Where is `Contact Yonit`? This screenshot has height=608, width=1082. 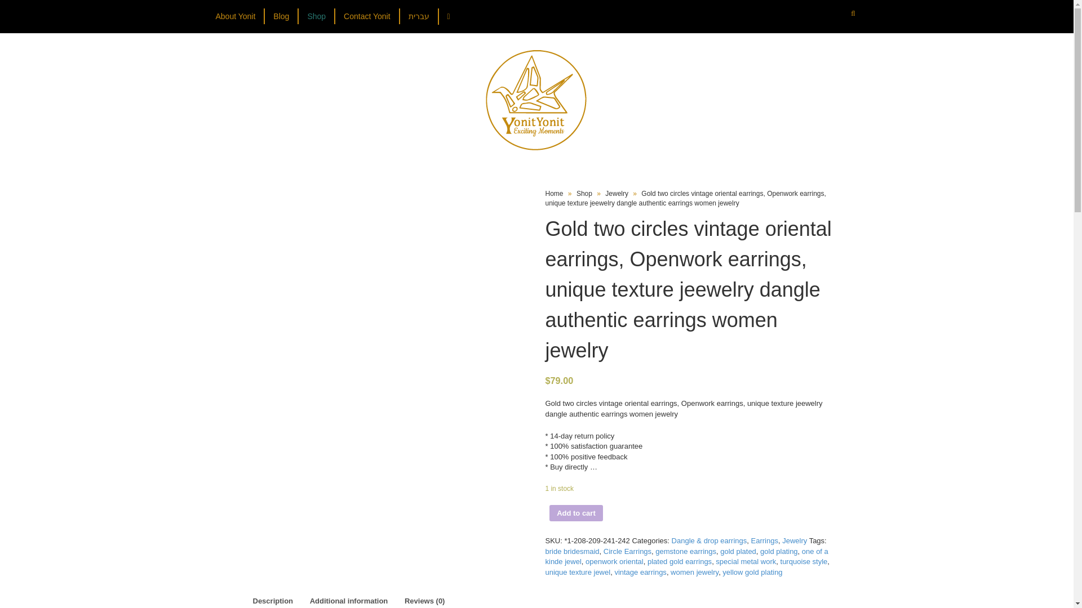 Contact Yonit is located at coordinates (366, 16).